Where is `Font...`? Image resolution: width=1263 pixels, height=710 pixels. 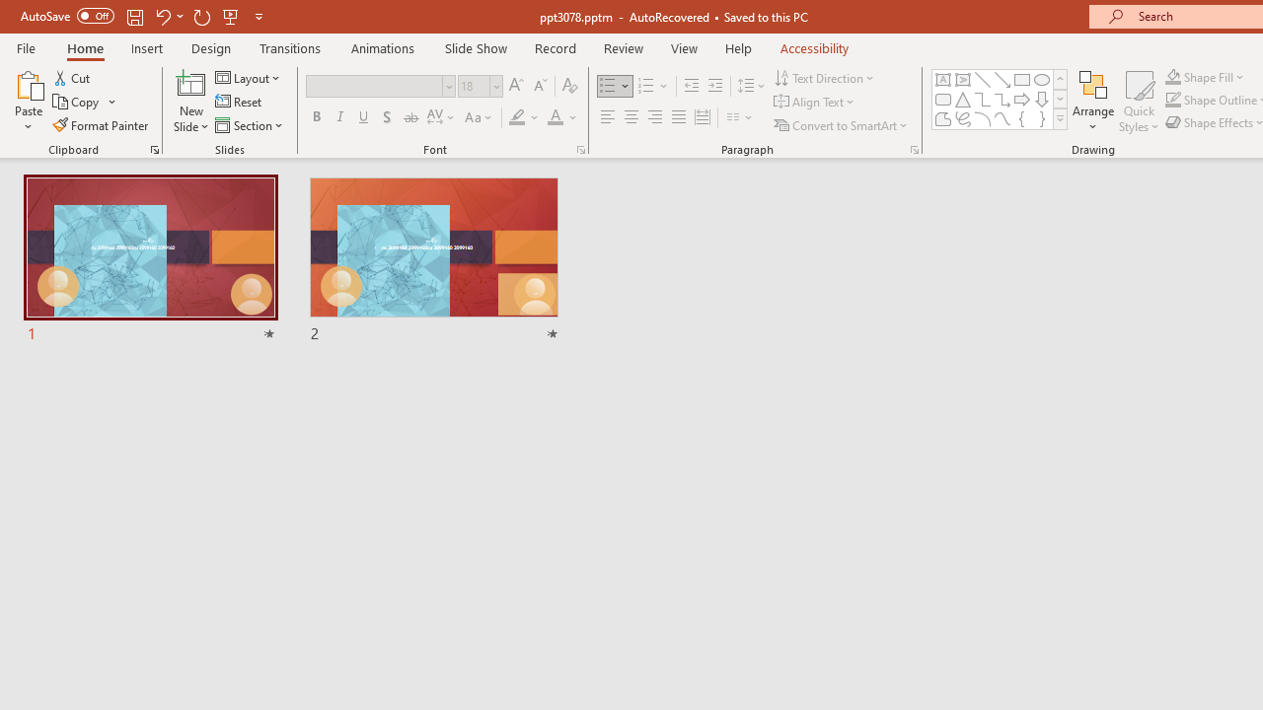
Font... is located at coordinates (580, 150).